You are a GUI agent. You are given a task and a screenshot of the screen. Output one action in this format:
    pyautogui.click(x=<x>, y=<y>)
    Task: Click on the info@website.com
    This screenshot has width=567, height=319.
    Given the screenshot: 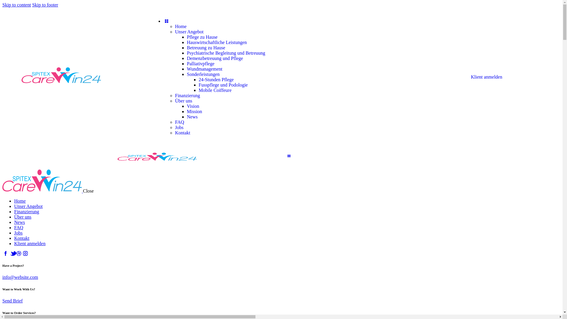 What is the action you would take?
    pyautogui.click(x=20, y=277)
    